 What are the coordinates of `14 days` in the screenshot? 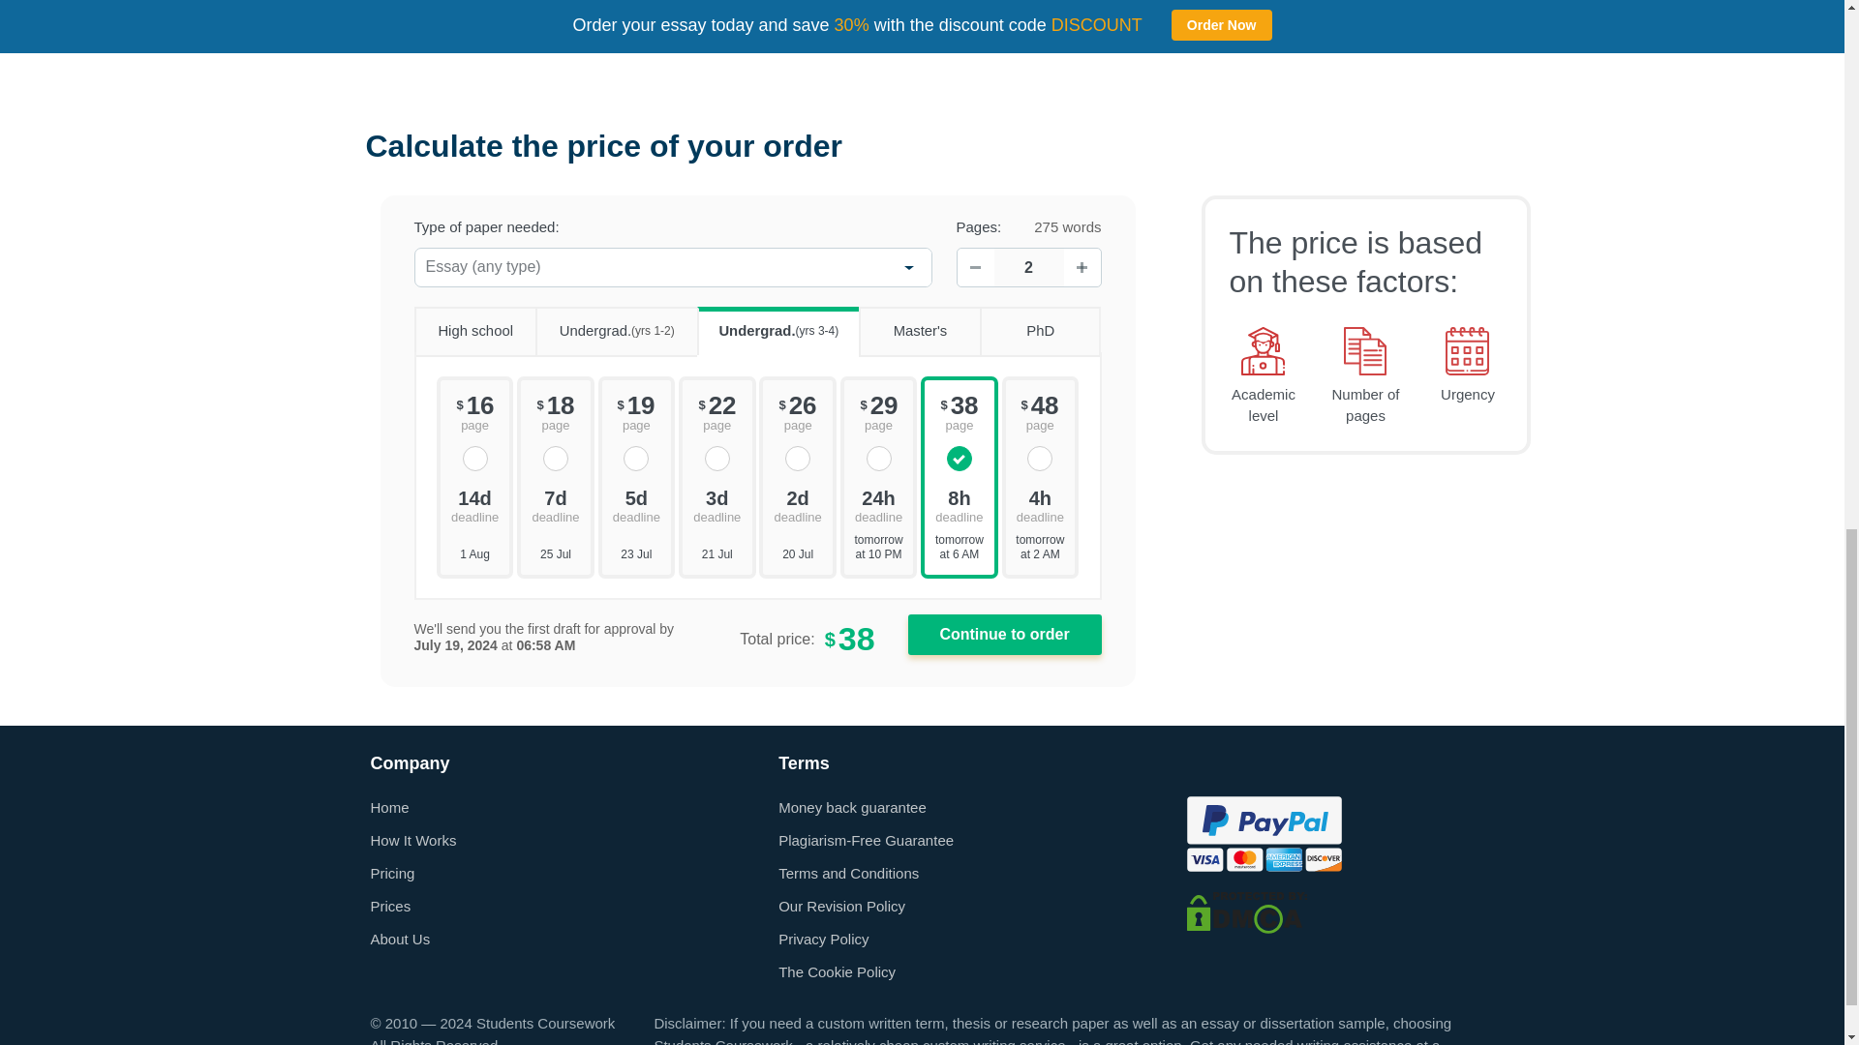 It's located at (475, 505).